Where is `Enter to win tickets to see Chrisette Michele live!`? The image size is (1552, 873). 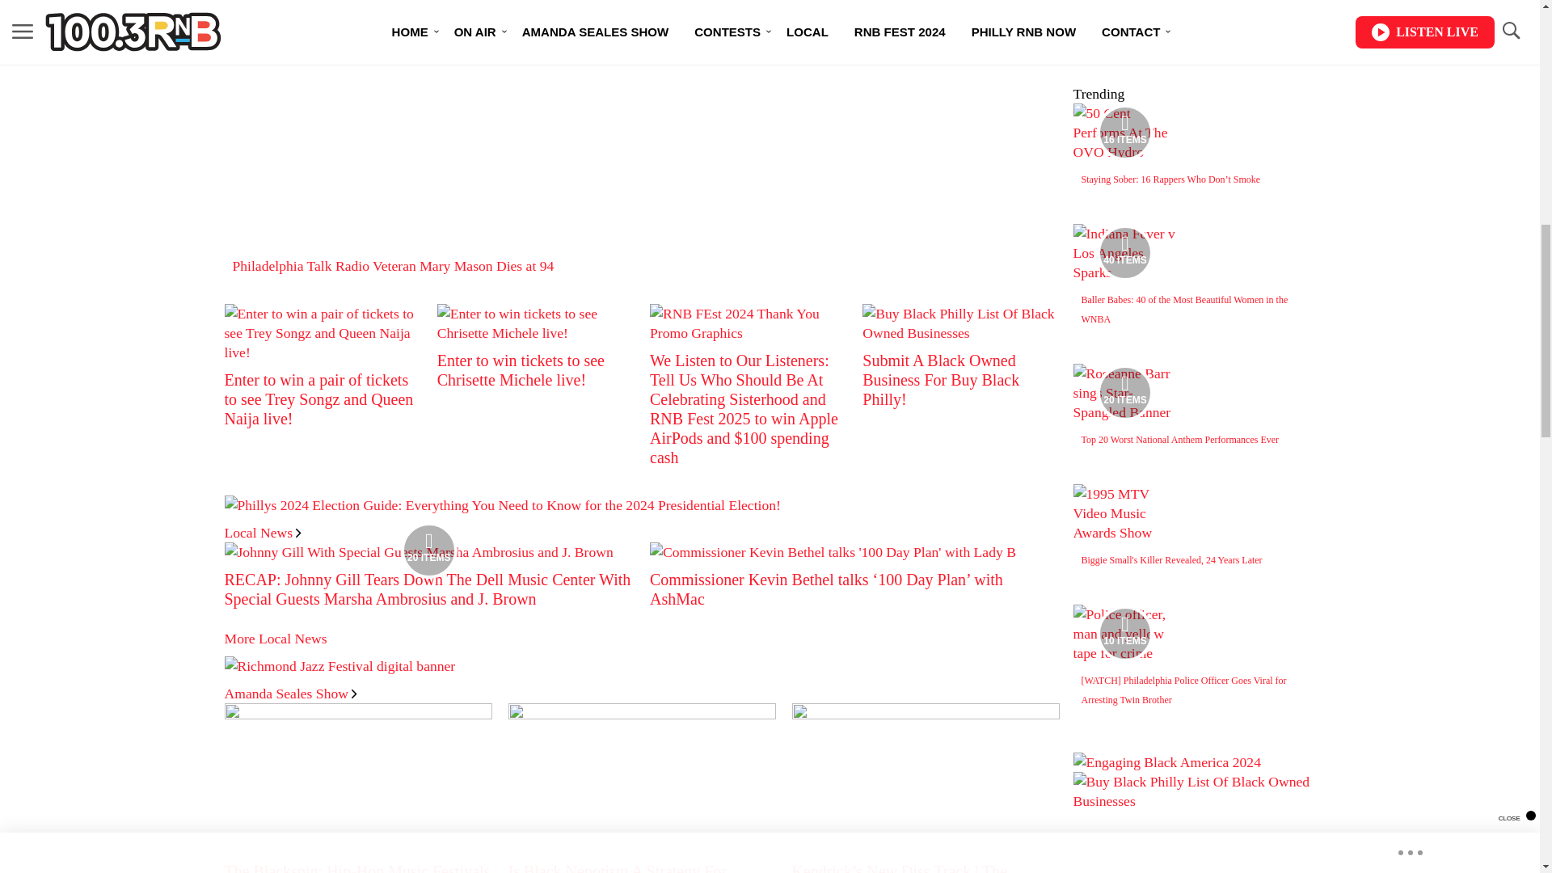 Enter to win tickets to see Chrisette Michele live! is located at coordinates (521, 370).